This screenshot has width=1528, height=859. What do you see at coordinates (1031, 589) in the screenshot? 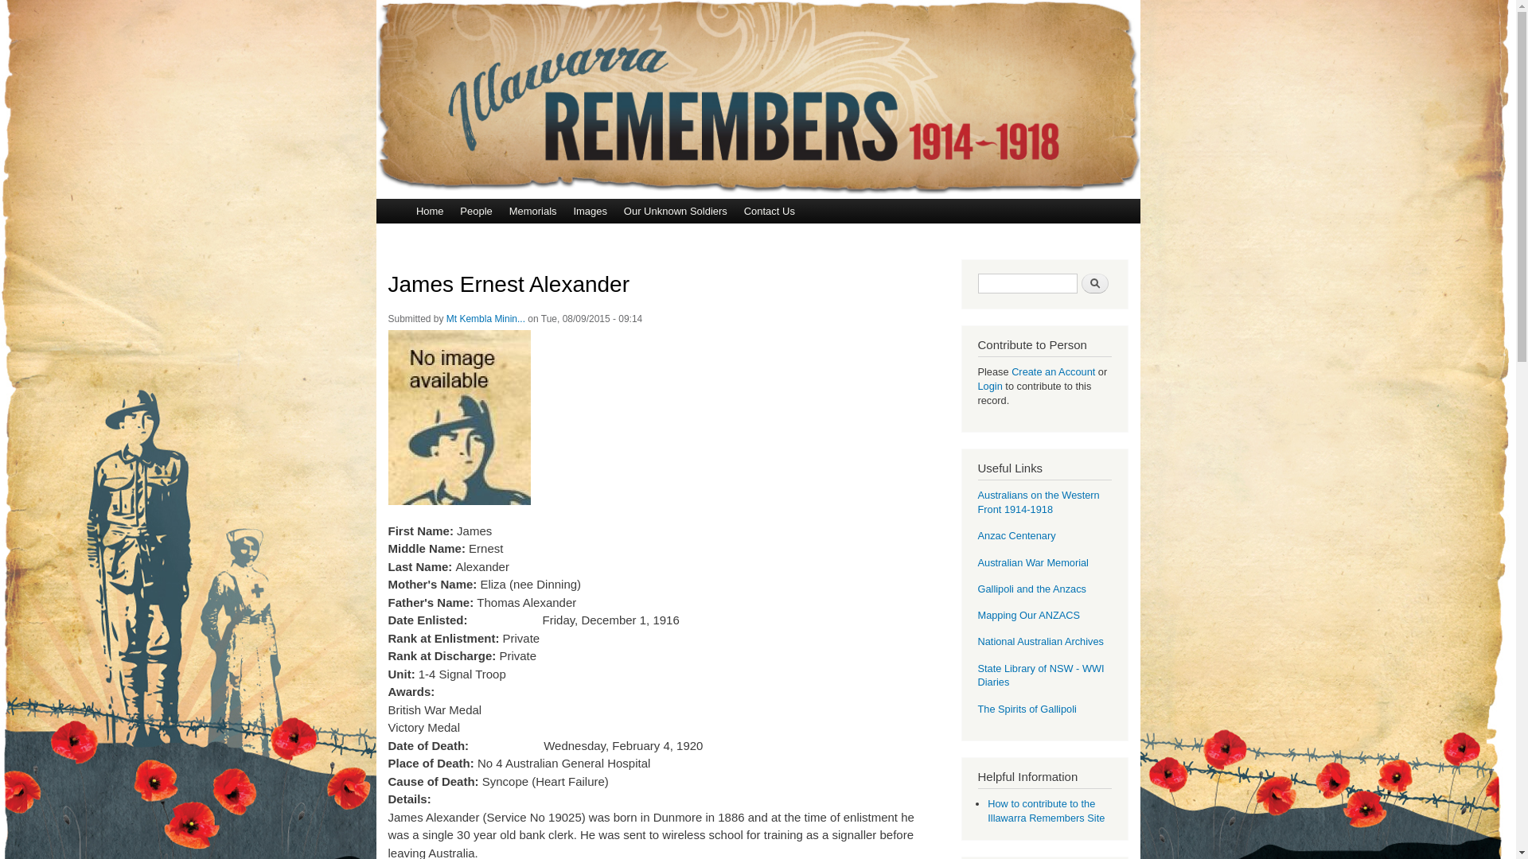
I see `Gallipoli and the Anzacs` at bounding box center [1031, 589].